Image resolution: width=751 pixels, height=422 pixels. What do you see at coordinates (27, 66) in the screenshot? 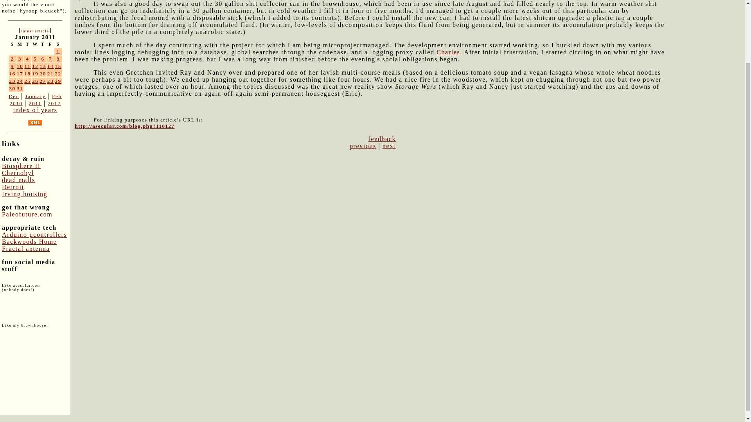
I see `11` at bounding box center [27, 66].